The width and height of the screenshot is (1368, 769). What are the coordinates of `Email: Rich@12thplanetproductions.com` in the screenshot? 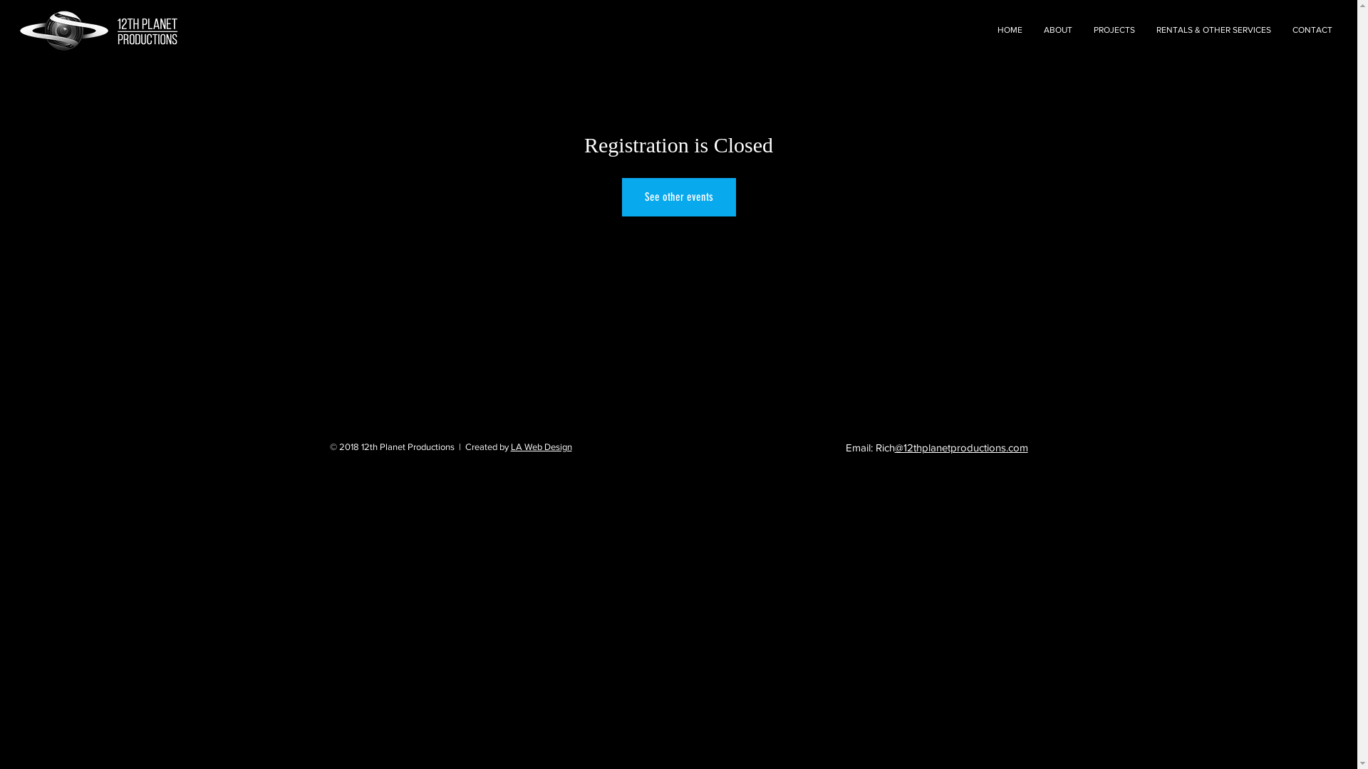 It's located at (936, 447).